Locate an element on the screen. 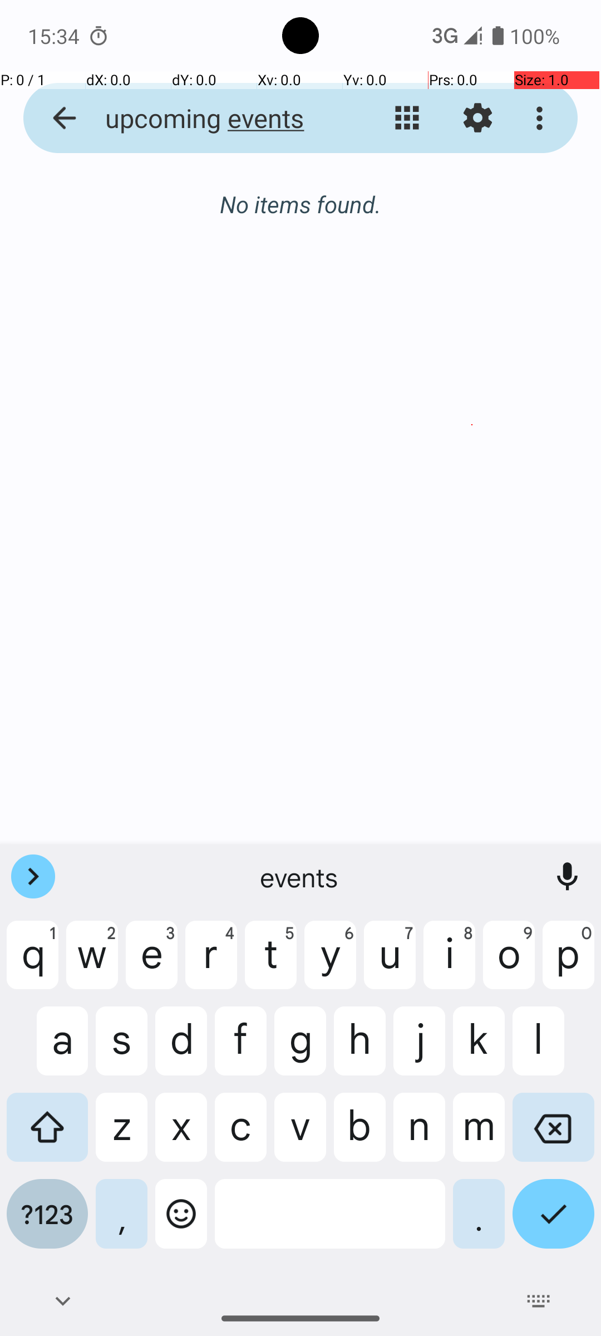 The image size is (601, 1336). upcoming events is located at coordinates (215, 118).